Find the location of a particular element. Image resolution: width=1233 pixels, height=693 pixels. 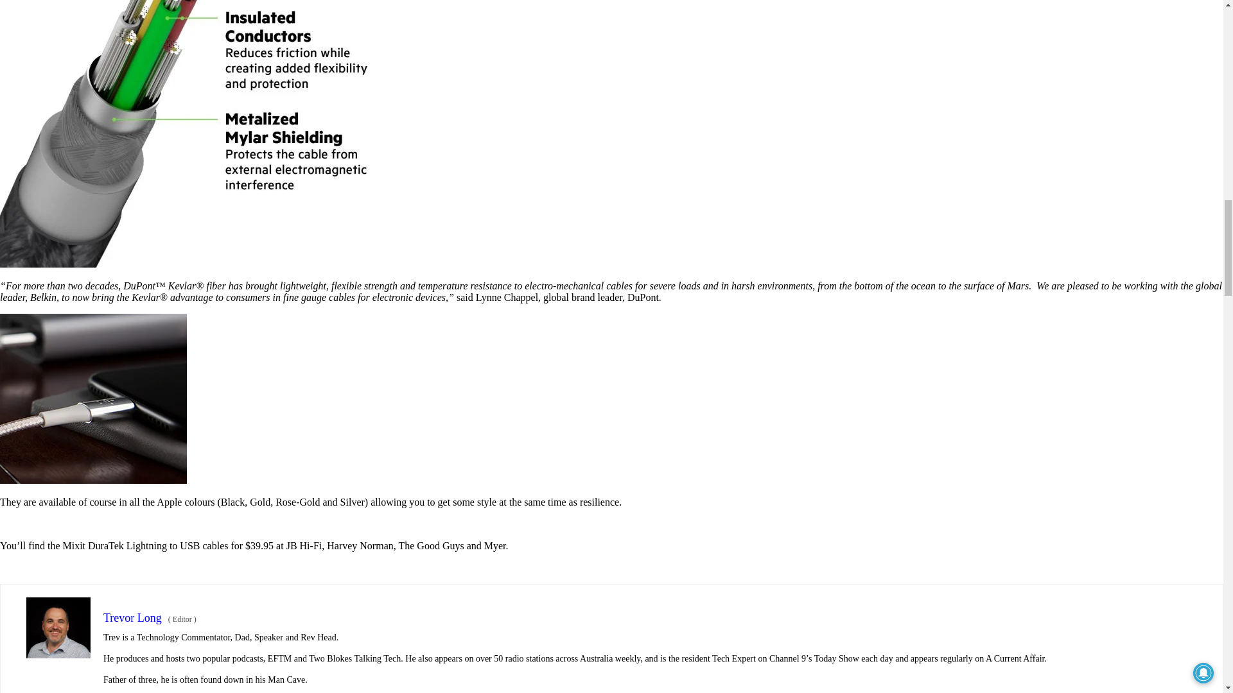

Trevor Long is located at coordinates (132, 617).